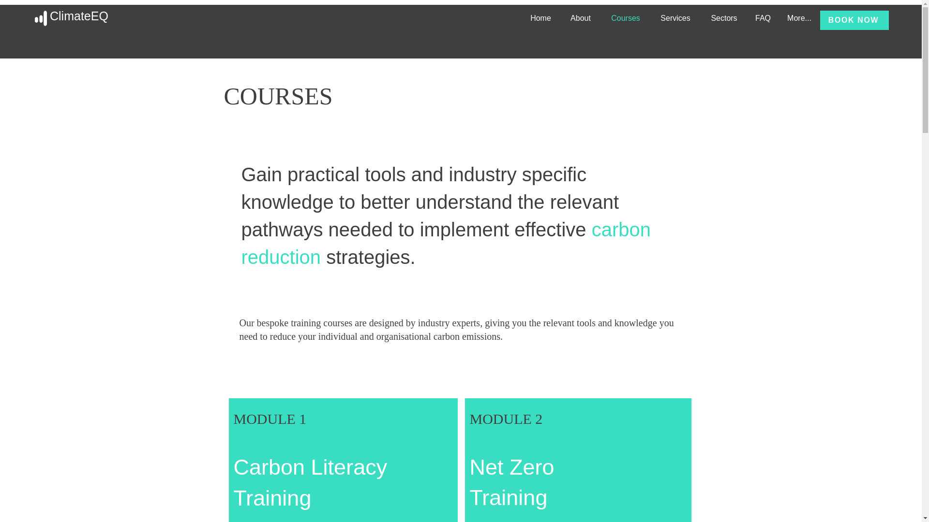 This screenshot has width=929, height=522. I want to click on Sectors, so click(724, 18).